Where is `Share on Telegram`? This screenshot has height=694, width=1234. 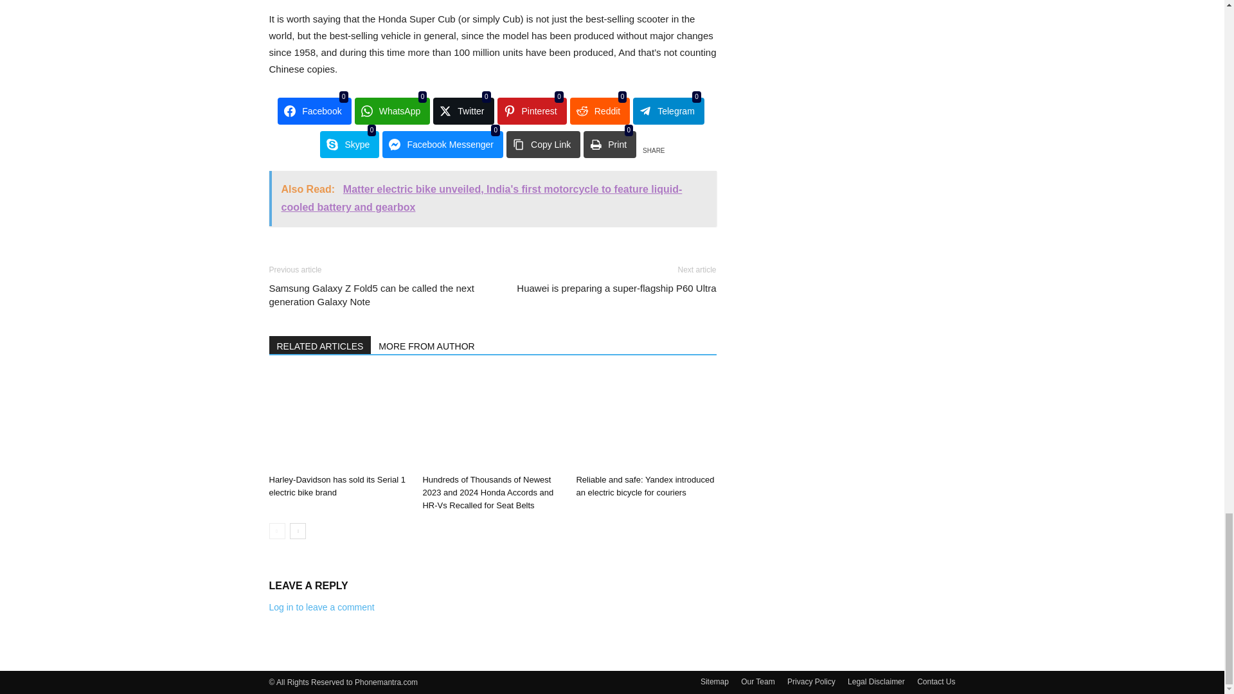 Share on Telegram is located at coordinates (668, 111).